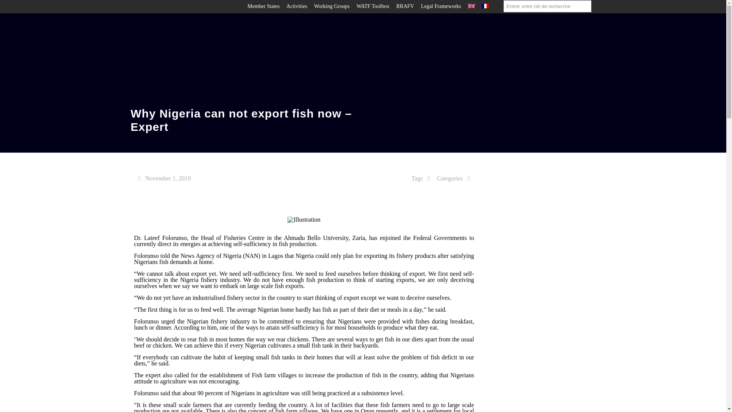 This screenshot has height=412, width=732. What do you see at coordinates (405, 6) in the screenshot?
I see `RRAFV` at bounding box center [405, 6].